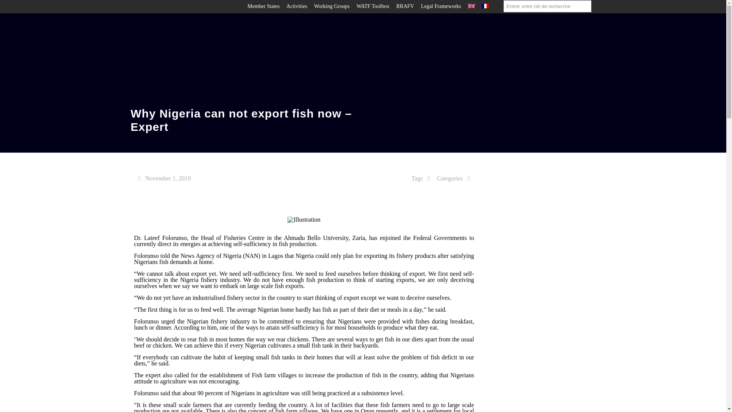 This screenshot has height=412, width=732. What do you see at coordinates (405, 6) in the screenshot?
I see `RRAFV` at bounding box center [405, 6].